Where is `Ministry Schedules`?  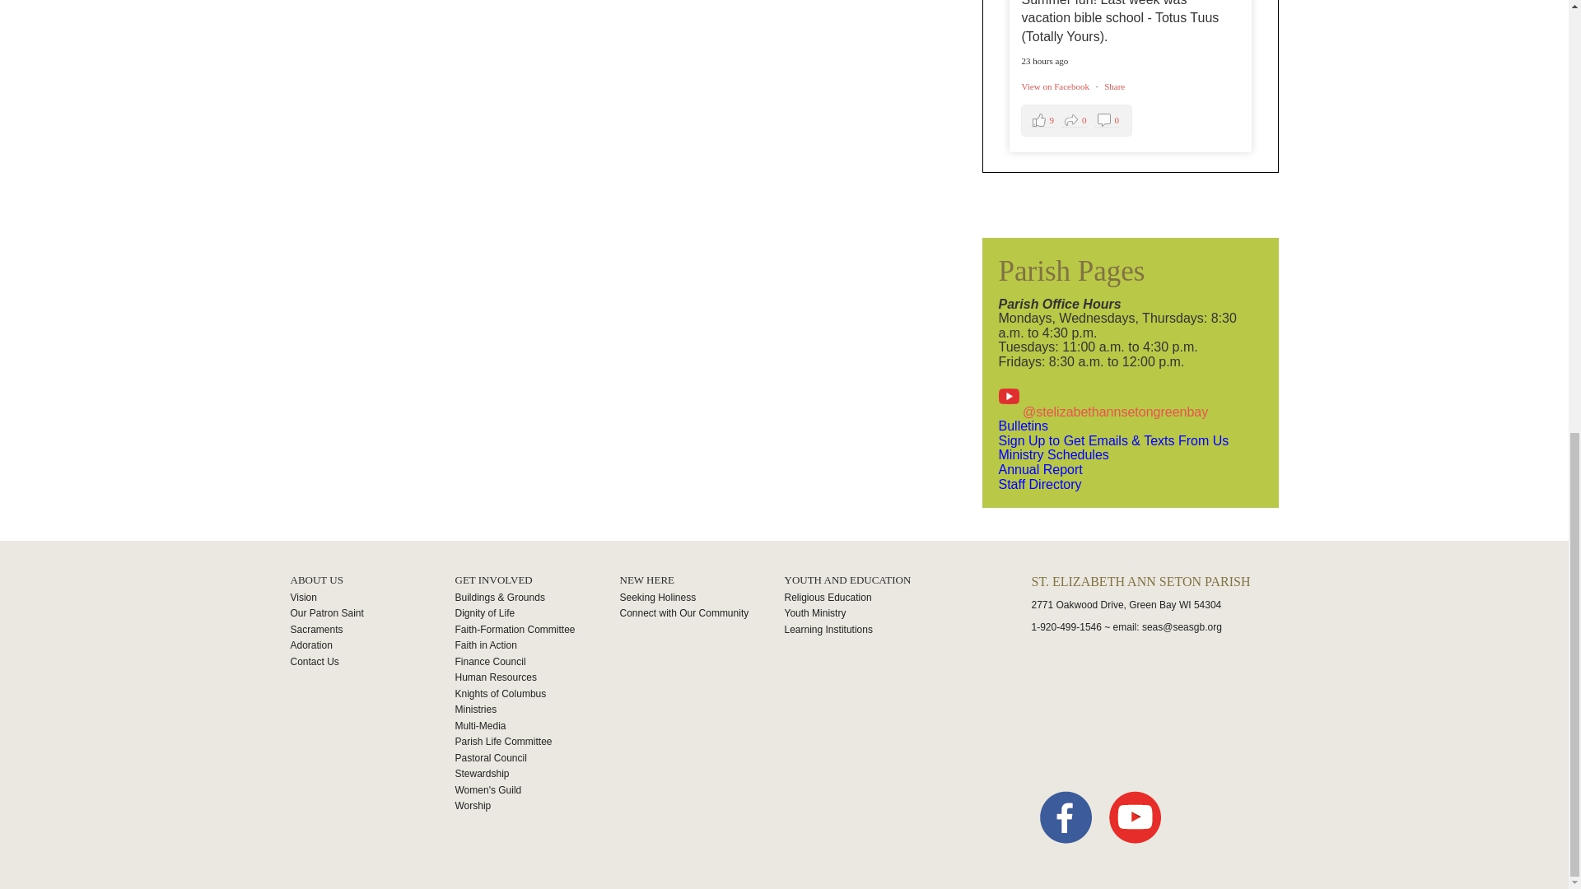
Ministry Schedules is located at coordinates (372, 631).